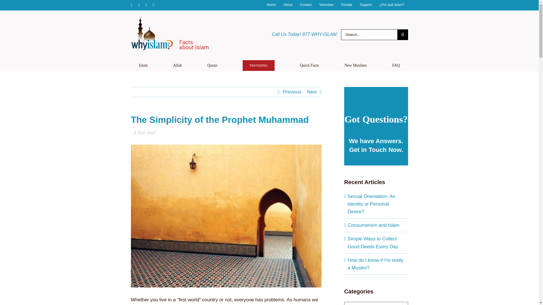 The width and height of the screenshot is (543, 305). Describe the element at coordinates (365, 5) in the screenshot. I see `Support` at that location.